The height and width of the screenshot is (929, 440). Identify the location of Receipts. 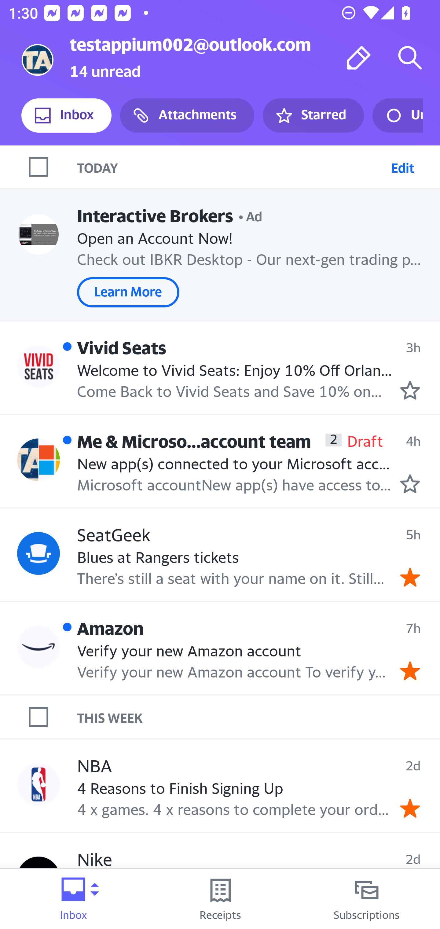
(220, 899).